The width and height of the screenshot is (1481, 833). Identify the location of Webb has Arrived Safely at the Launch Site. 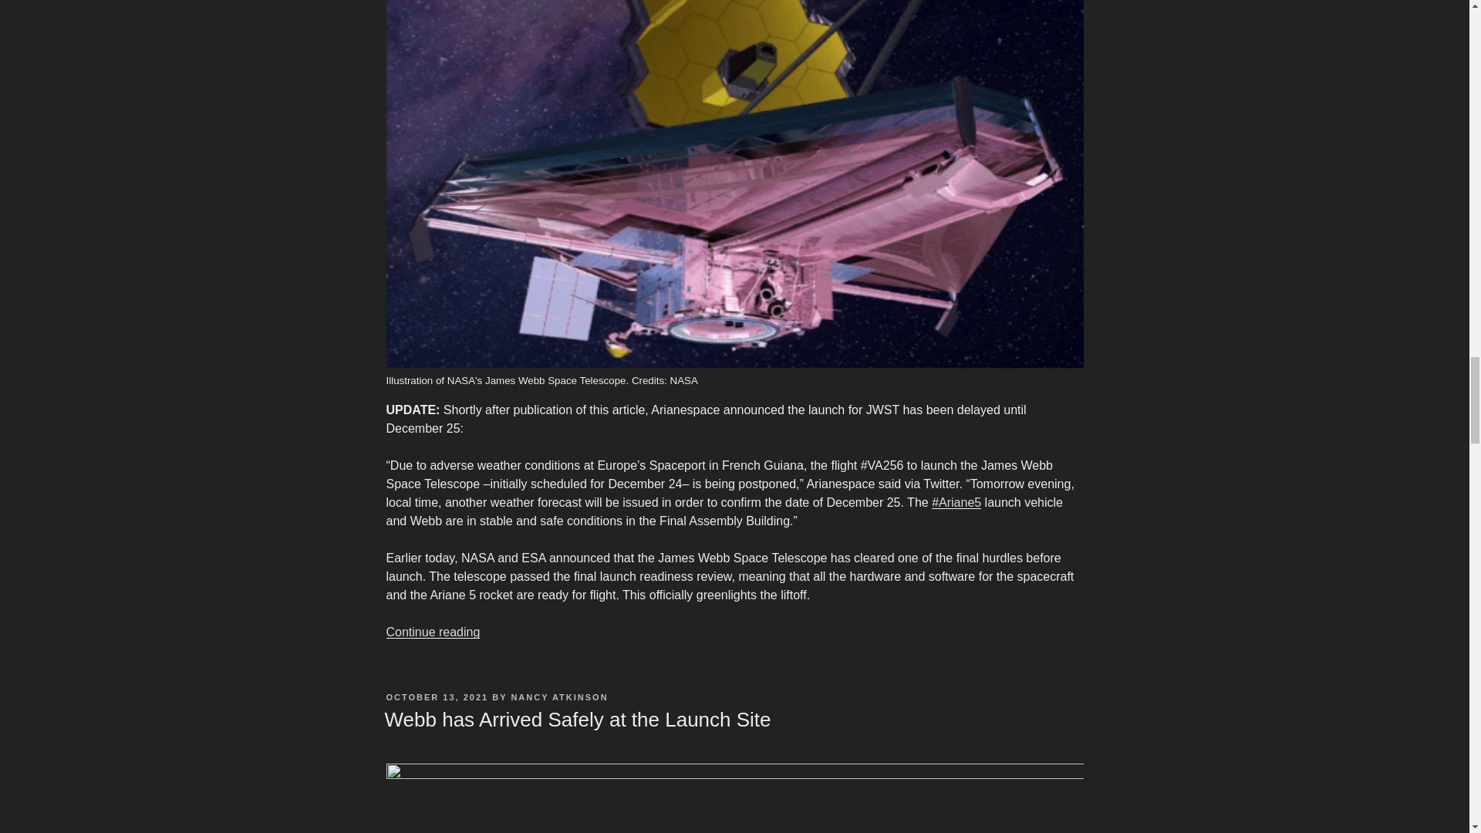
(577, 720).